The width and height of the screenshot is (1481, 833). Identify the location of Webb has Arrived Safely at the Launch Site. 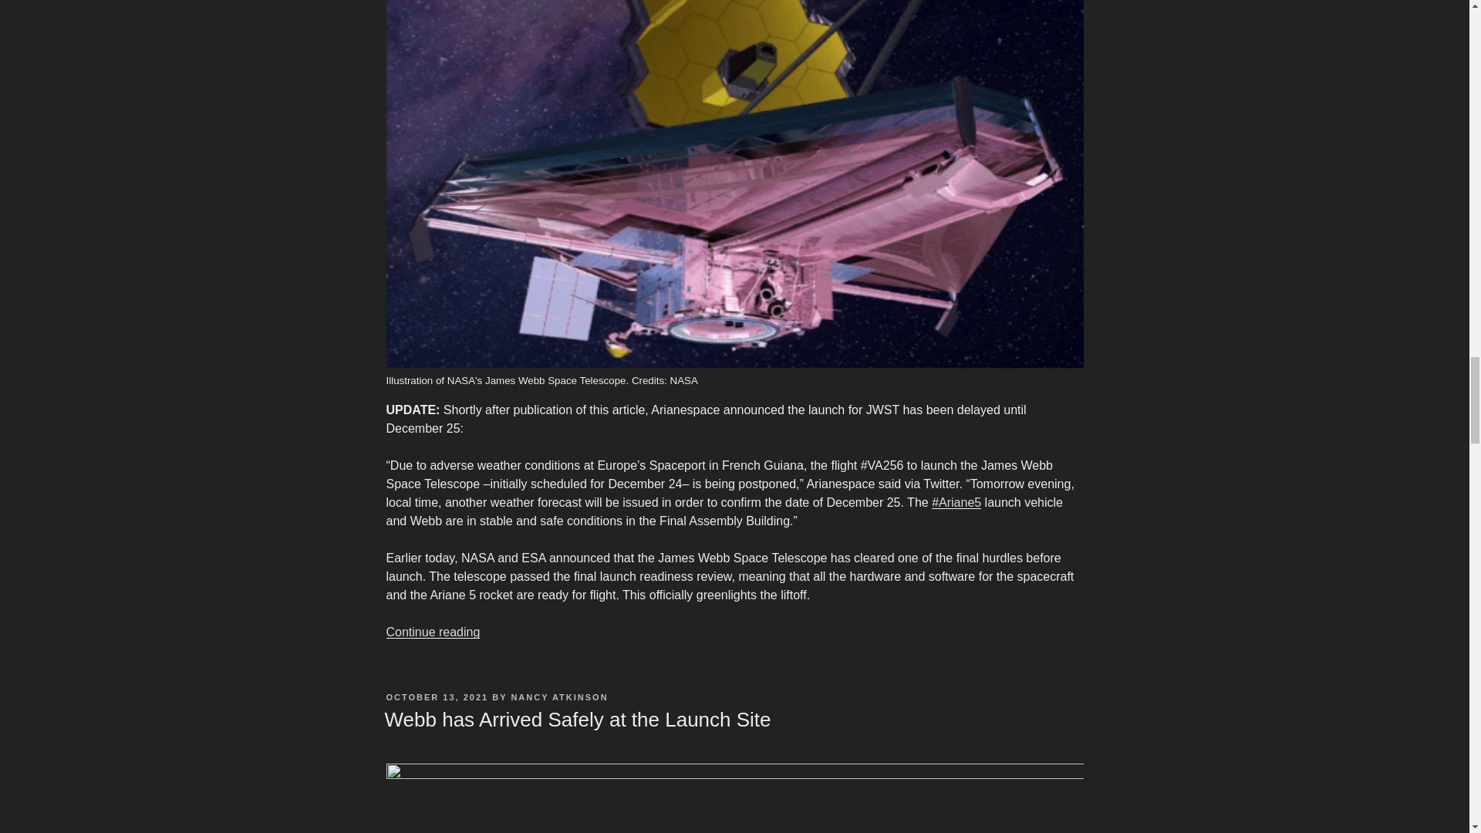
(577, 720).